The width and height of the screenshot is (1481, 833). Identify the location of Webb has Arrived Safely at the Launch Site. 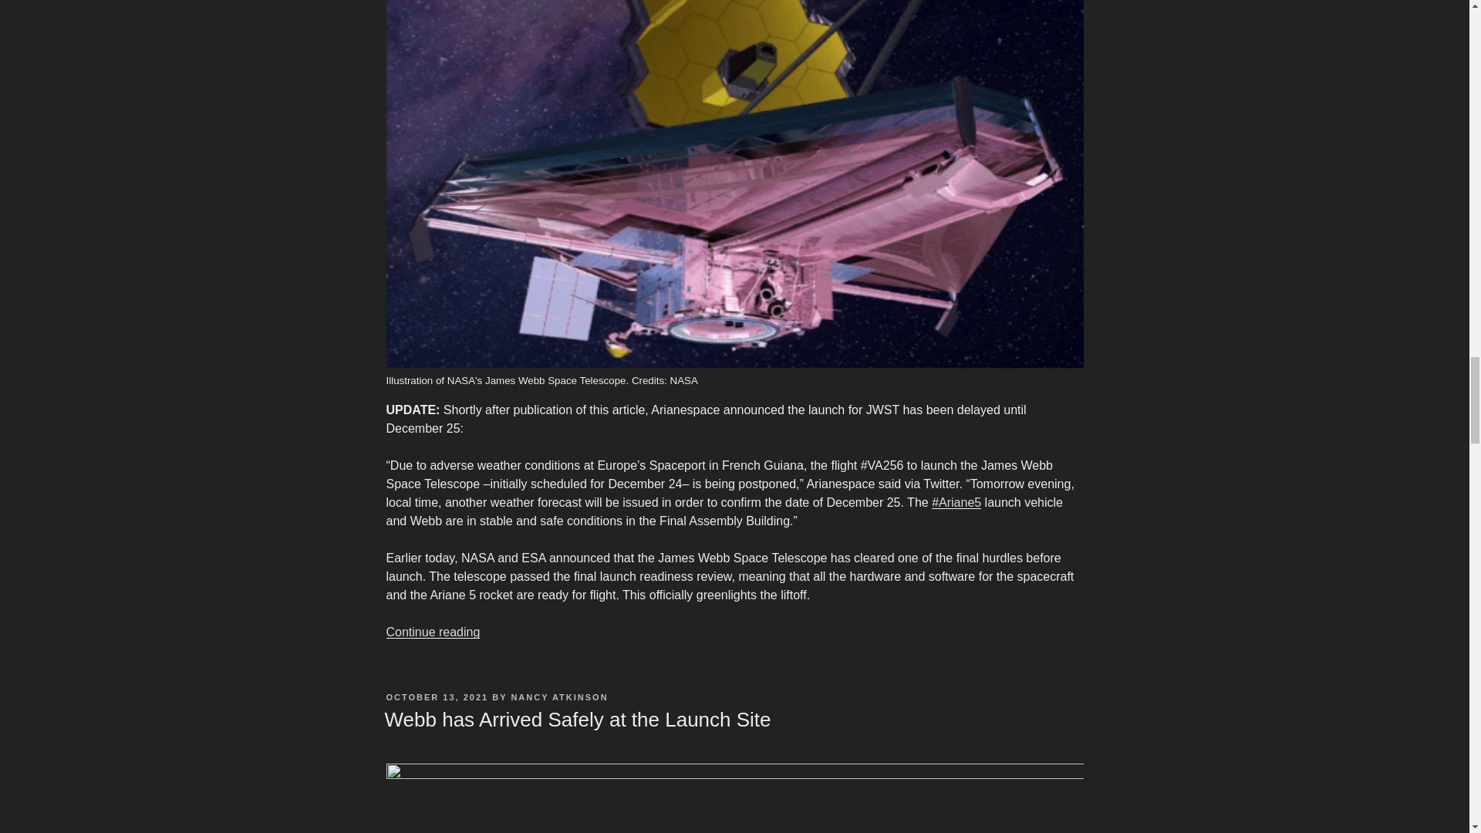
(577, 720).